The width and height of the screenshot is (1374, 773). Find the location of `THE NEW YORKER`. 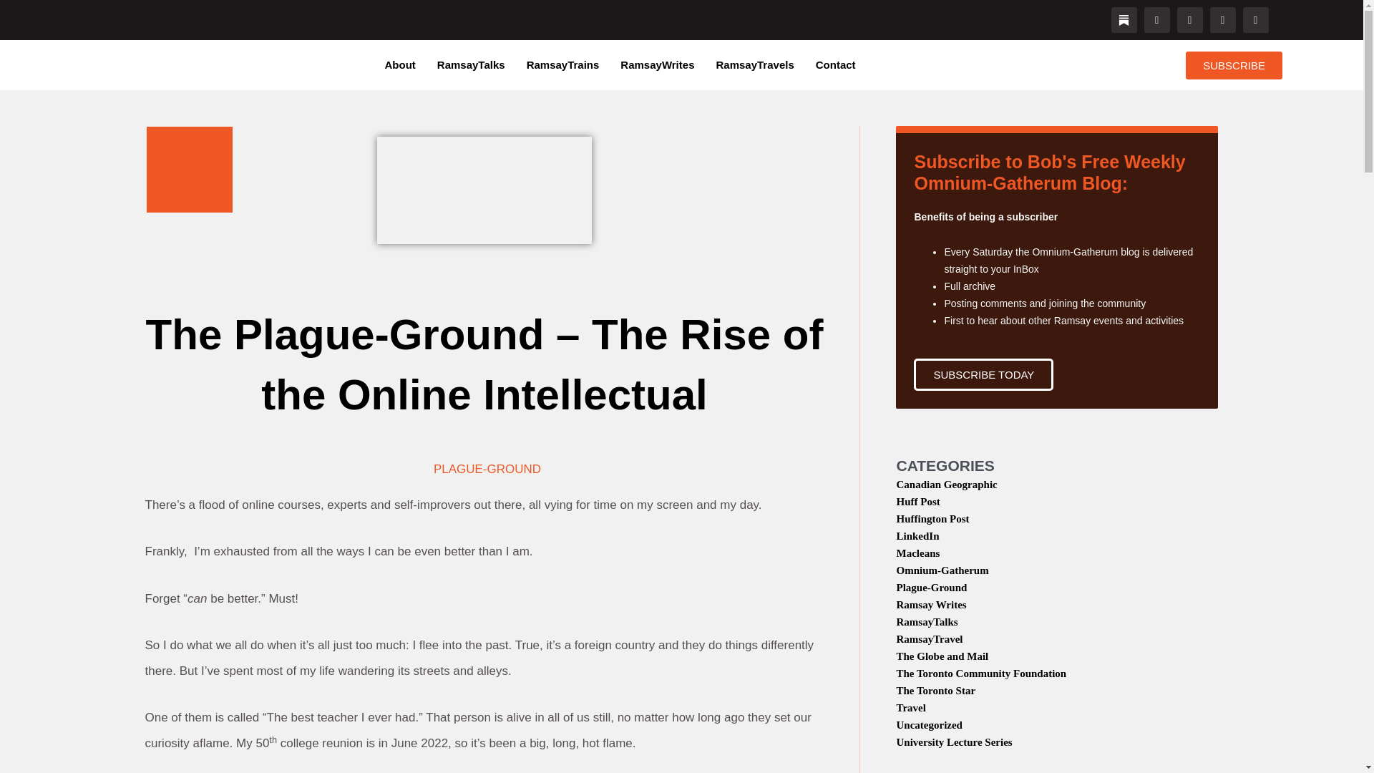

THE NEW YORKER is located at coordinates (484, 190).